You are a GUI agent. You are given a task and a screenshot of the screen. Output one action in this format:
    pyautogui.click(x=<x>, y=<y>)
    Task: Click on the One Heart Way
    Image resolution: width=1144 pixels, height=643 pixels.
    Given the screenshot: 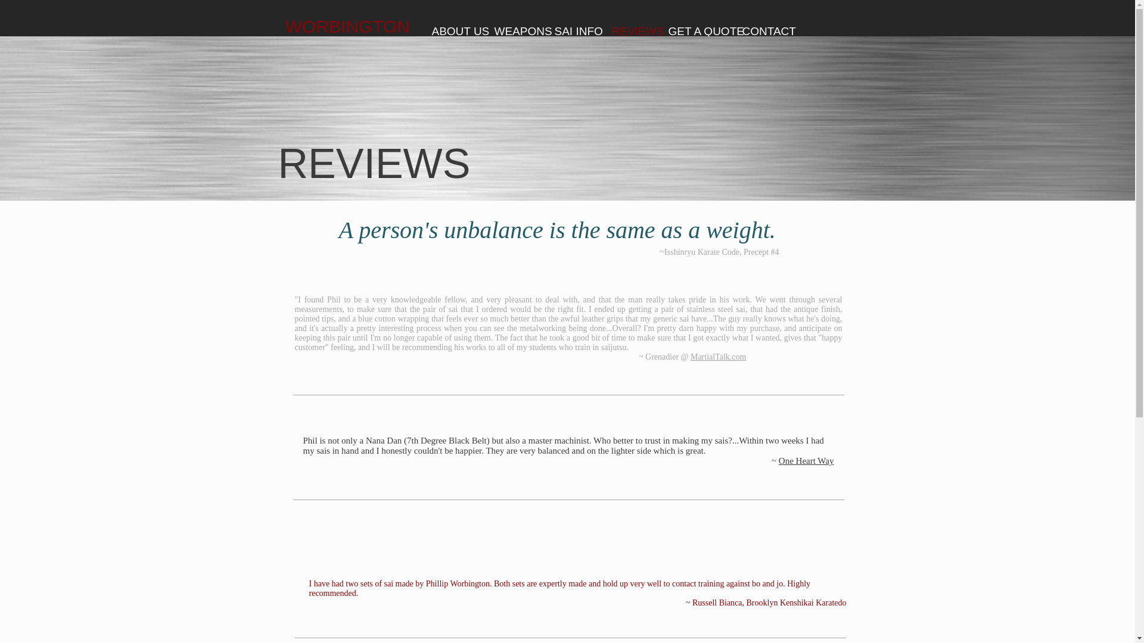 What is the action you would take?
    pyautogui.click(x=806, y=460)
    